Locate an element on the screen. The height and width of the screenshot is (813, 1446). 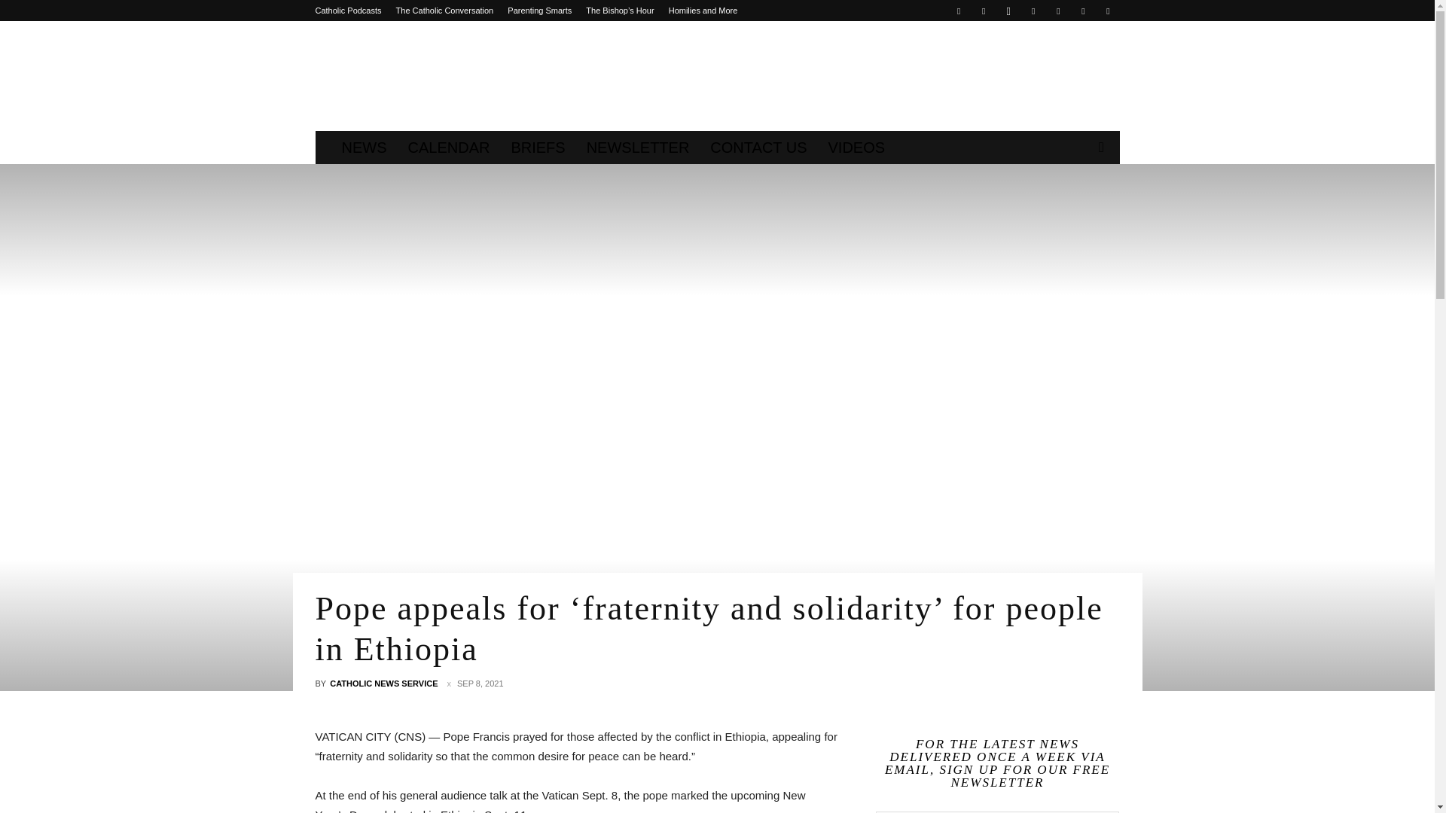
Linkedin is located at coordinates (1033, 11).